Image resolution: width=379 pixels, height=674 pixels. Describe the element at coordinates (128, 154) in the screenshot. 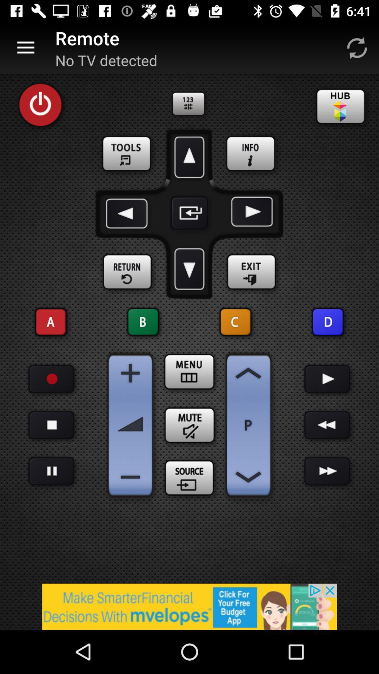

I see `open tools/settings` at that location.